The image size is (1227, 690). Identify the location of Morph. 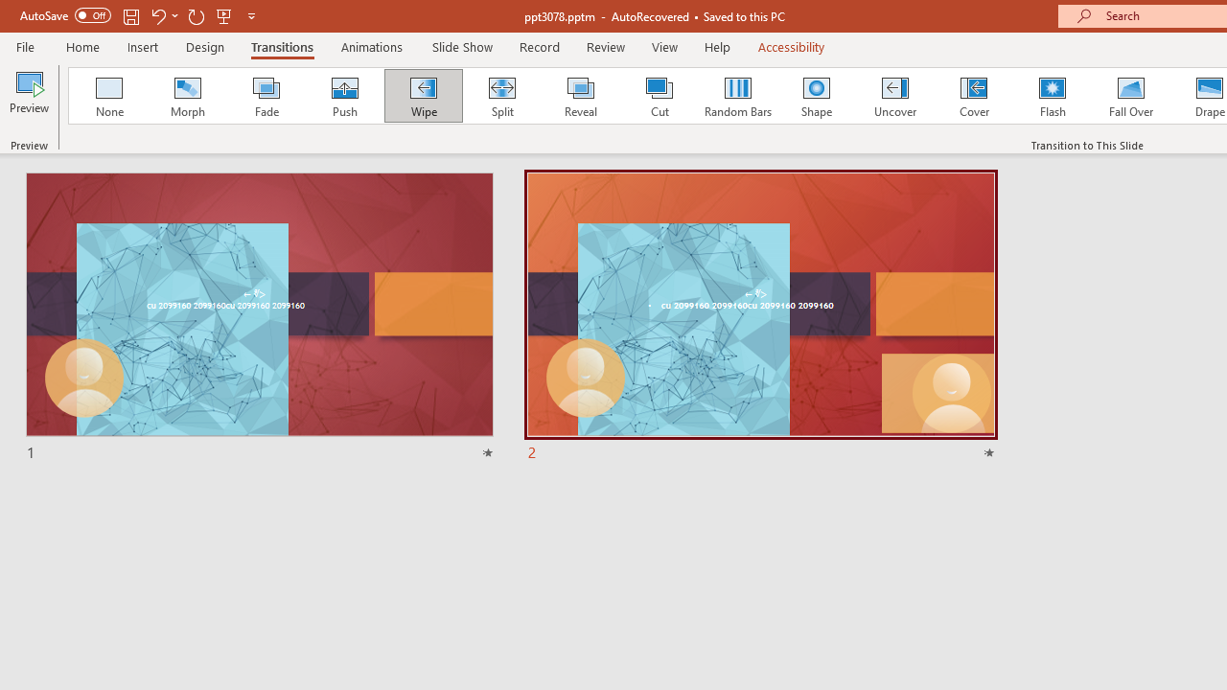
(187, 96).